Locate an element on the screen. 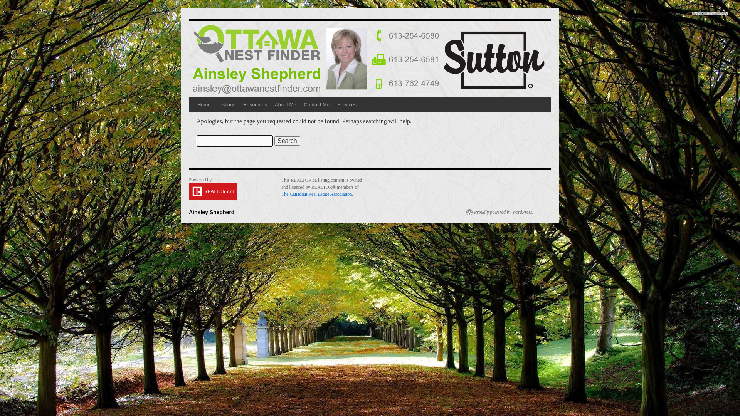 Image resolution: width=740 pixels, height=416 pixels. Contact Me is located at coordinates (317, 105).